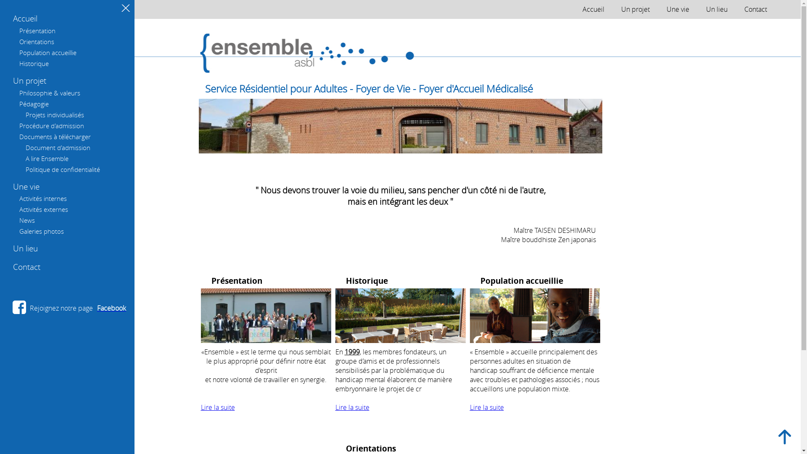  Describe the element at coordinates (37, 42) in the screenshot. I see `Orientations` at that location.